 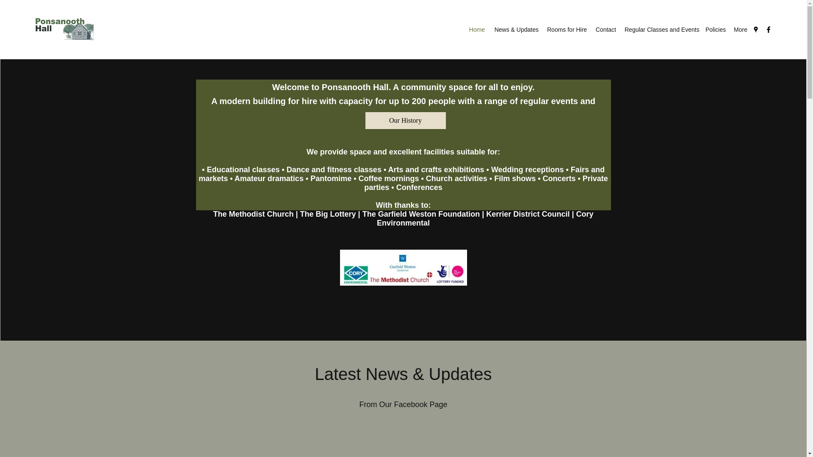 I want to click on Policies, so click(x=715, y=30).